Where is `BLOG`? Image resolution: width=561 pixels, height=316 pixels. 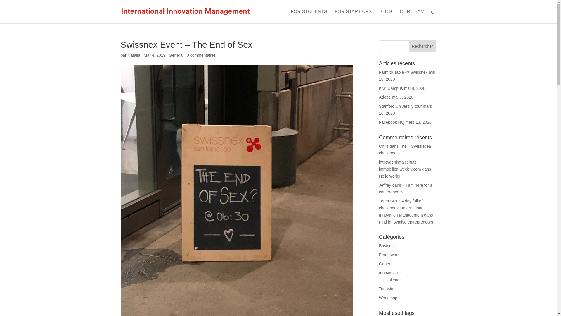
BLOG is located at coordinates (386, 16).